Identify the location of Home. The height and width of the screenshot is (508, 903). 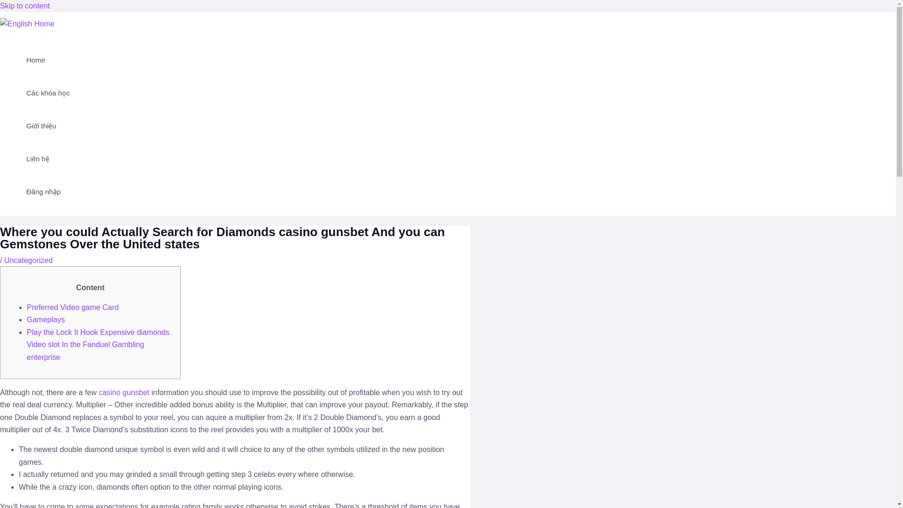
(48, 60).